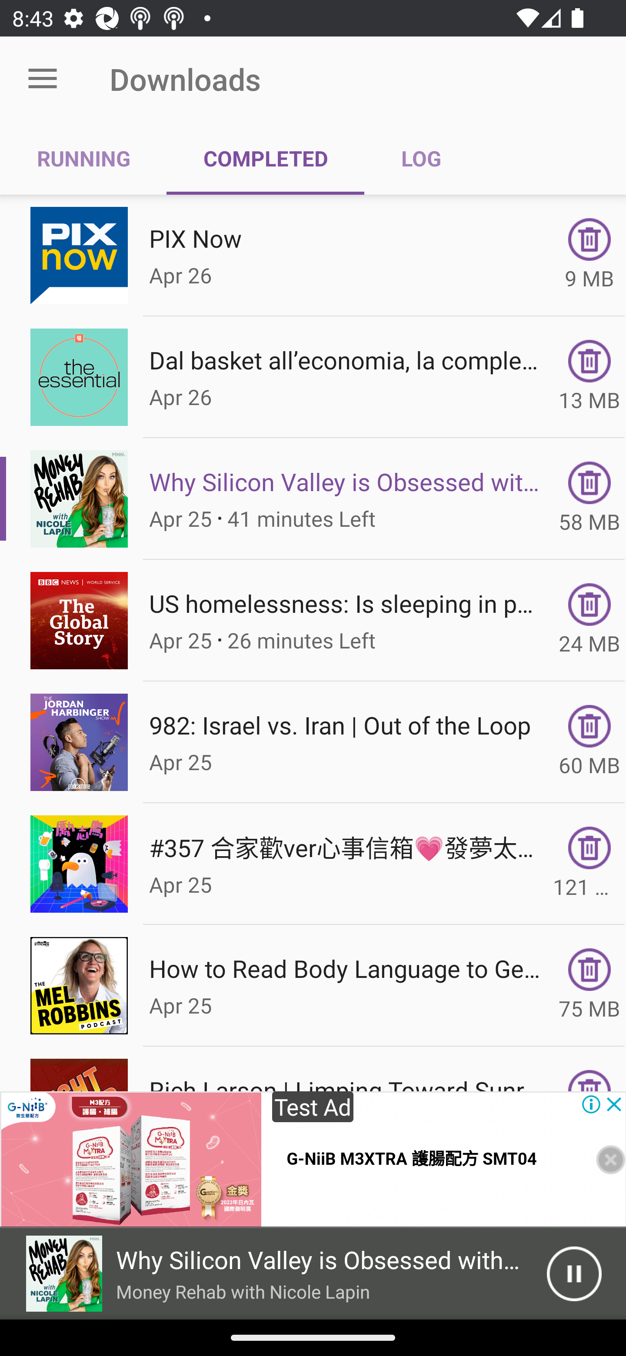  Describe the element at coordinates (589, 239) in the screenshot. I see `Remove Episode` at that location.